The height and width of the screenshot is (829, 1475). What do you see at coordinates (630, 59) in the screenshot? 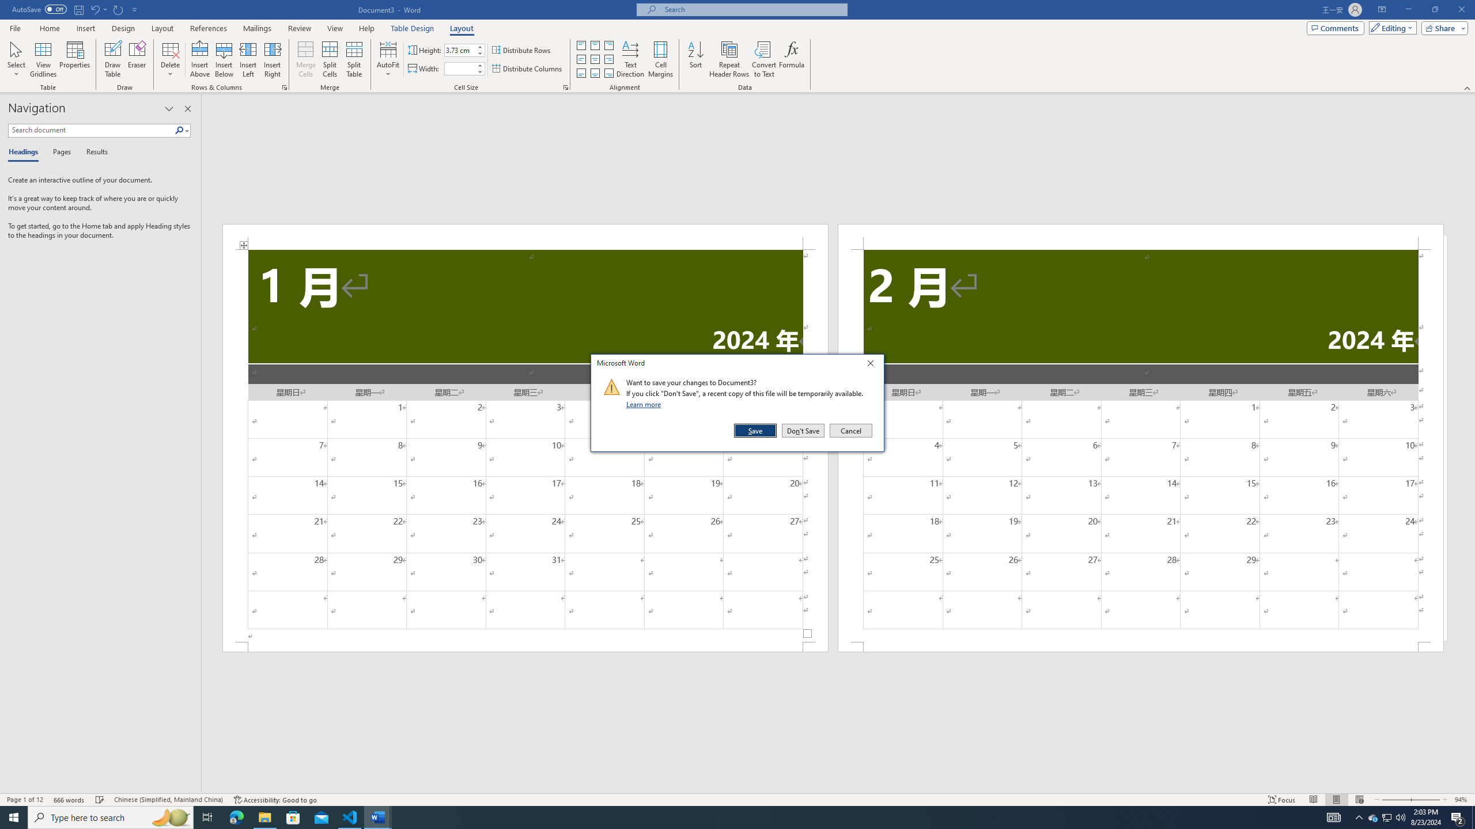
I see `Text Direction` at bounding box center [630, 59].